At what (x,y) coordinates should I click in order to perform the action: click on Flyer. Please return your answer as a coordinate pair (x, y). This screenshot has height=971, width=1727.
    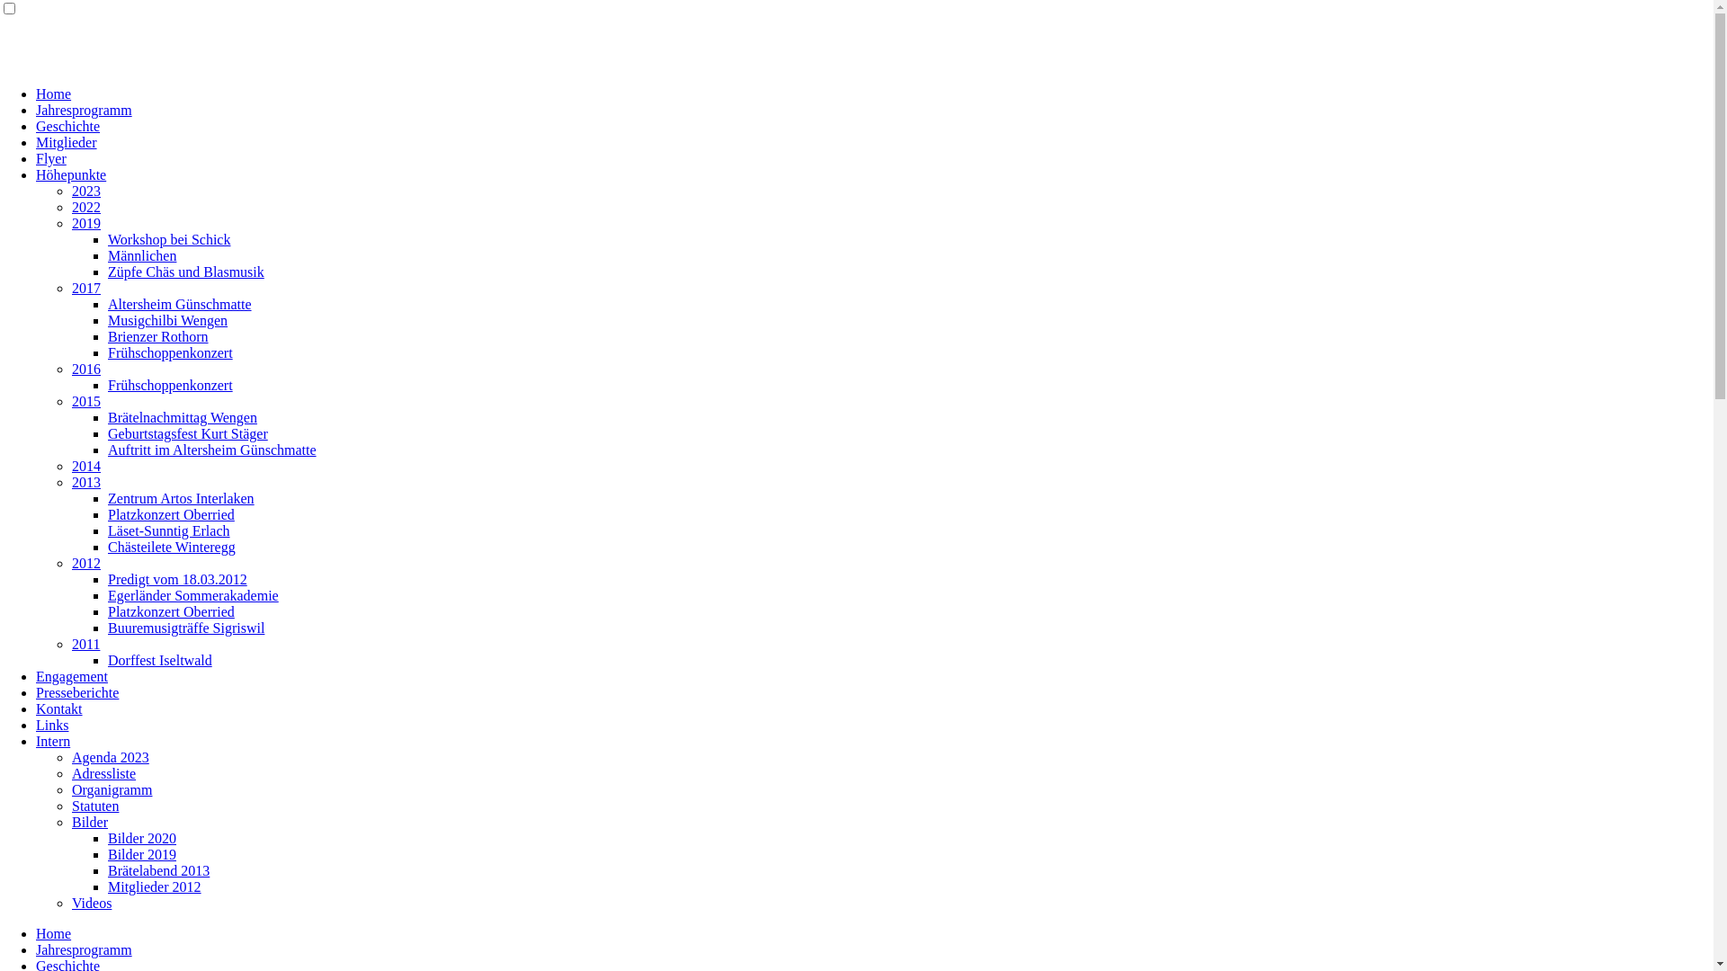
    Looking at the image, I should click on (51, 158).